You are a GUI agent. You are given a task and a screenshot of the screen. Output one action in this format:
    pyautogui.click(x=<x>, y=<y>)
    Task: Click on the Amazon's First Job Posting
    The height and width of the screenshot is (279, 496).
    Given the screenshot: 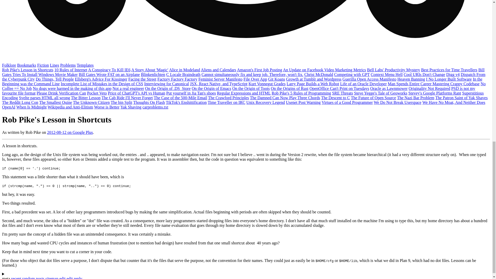 What is the action you would take?
    pyautogui.click(x=259, y=70)
    